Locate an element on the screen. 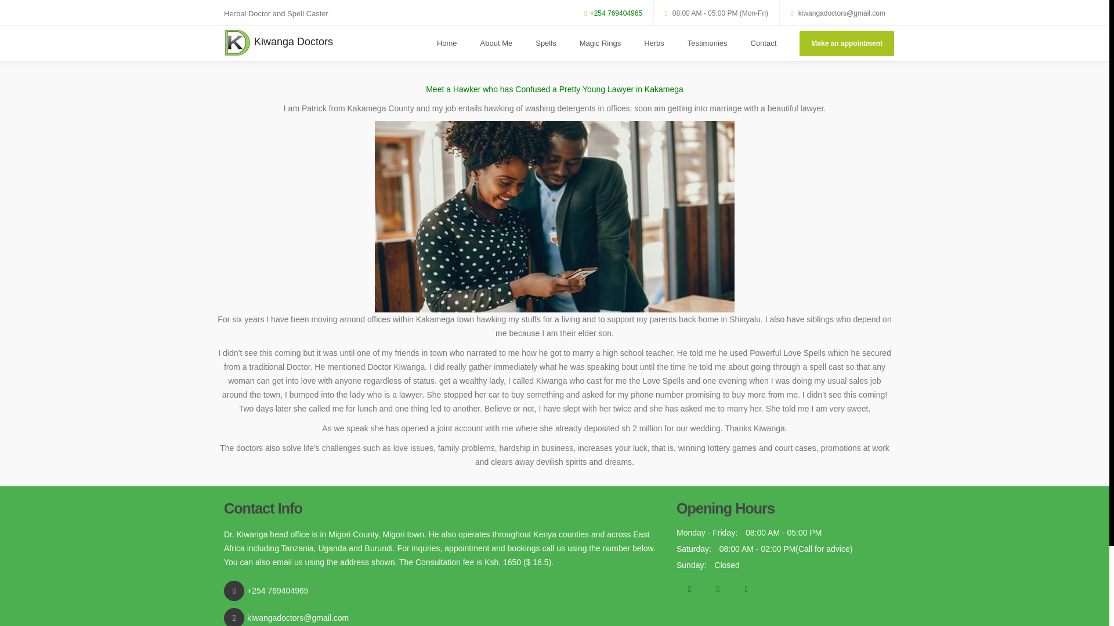 This screenshot has height=626, width=1114. Make an appointment is located at coordinates (847, 43).